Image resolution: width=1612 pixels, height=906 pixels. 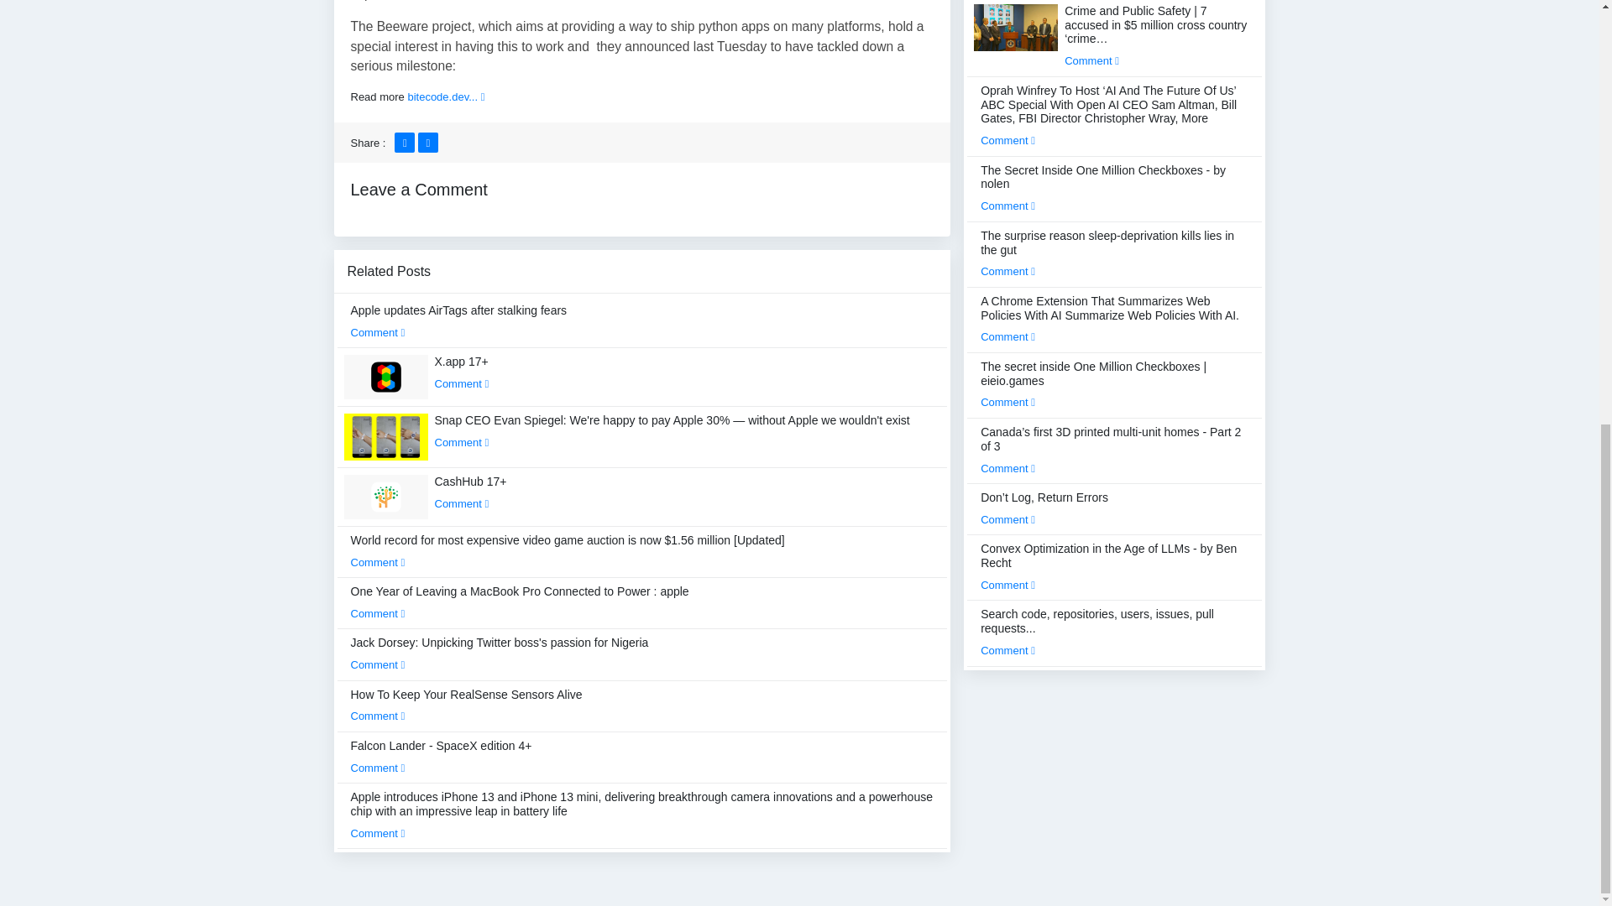 What do you see at coordinates (378, 715) in the screenshot?
I see `Comment` at bounding box center [378, 715].